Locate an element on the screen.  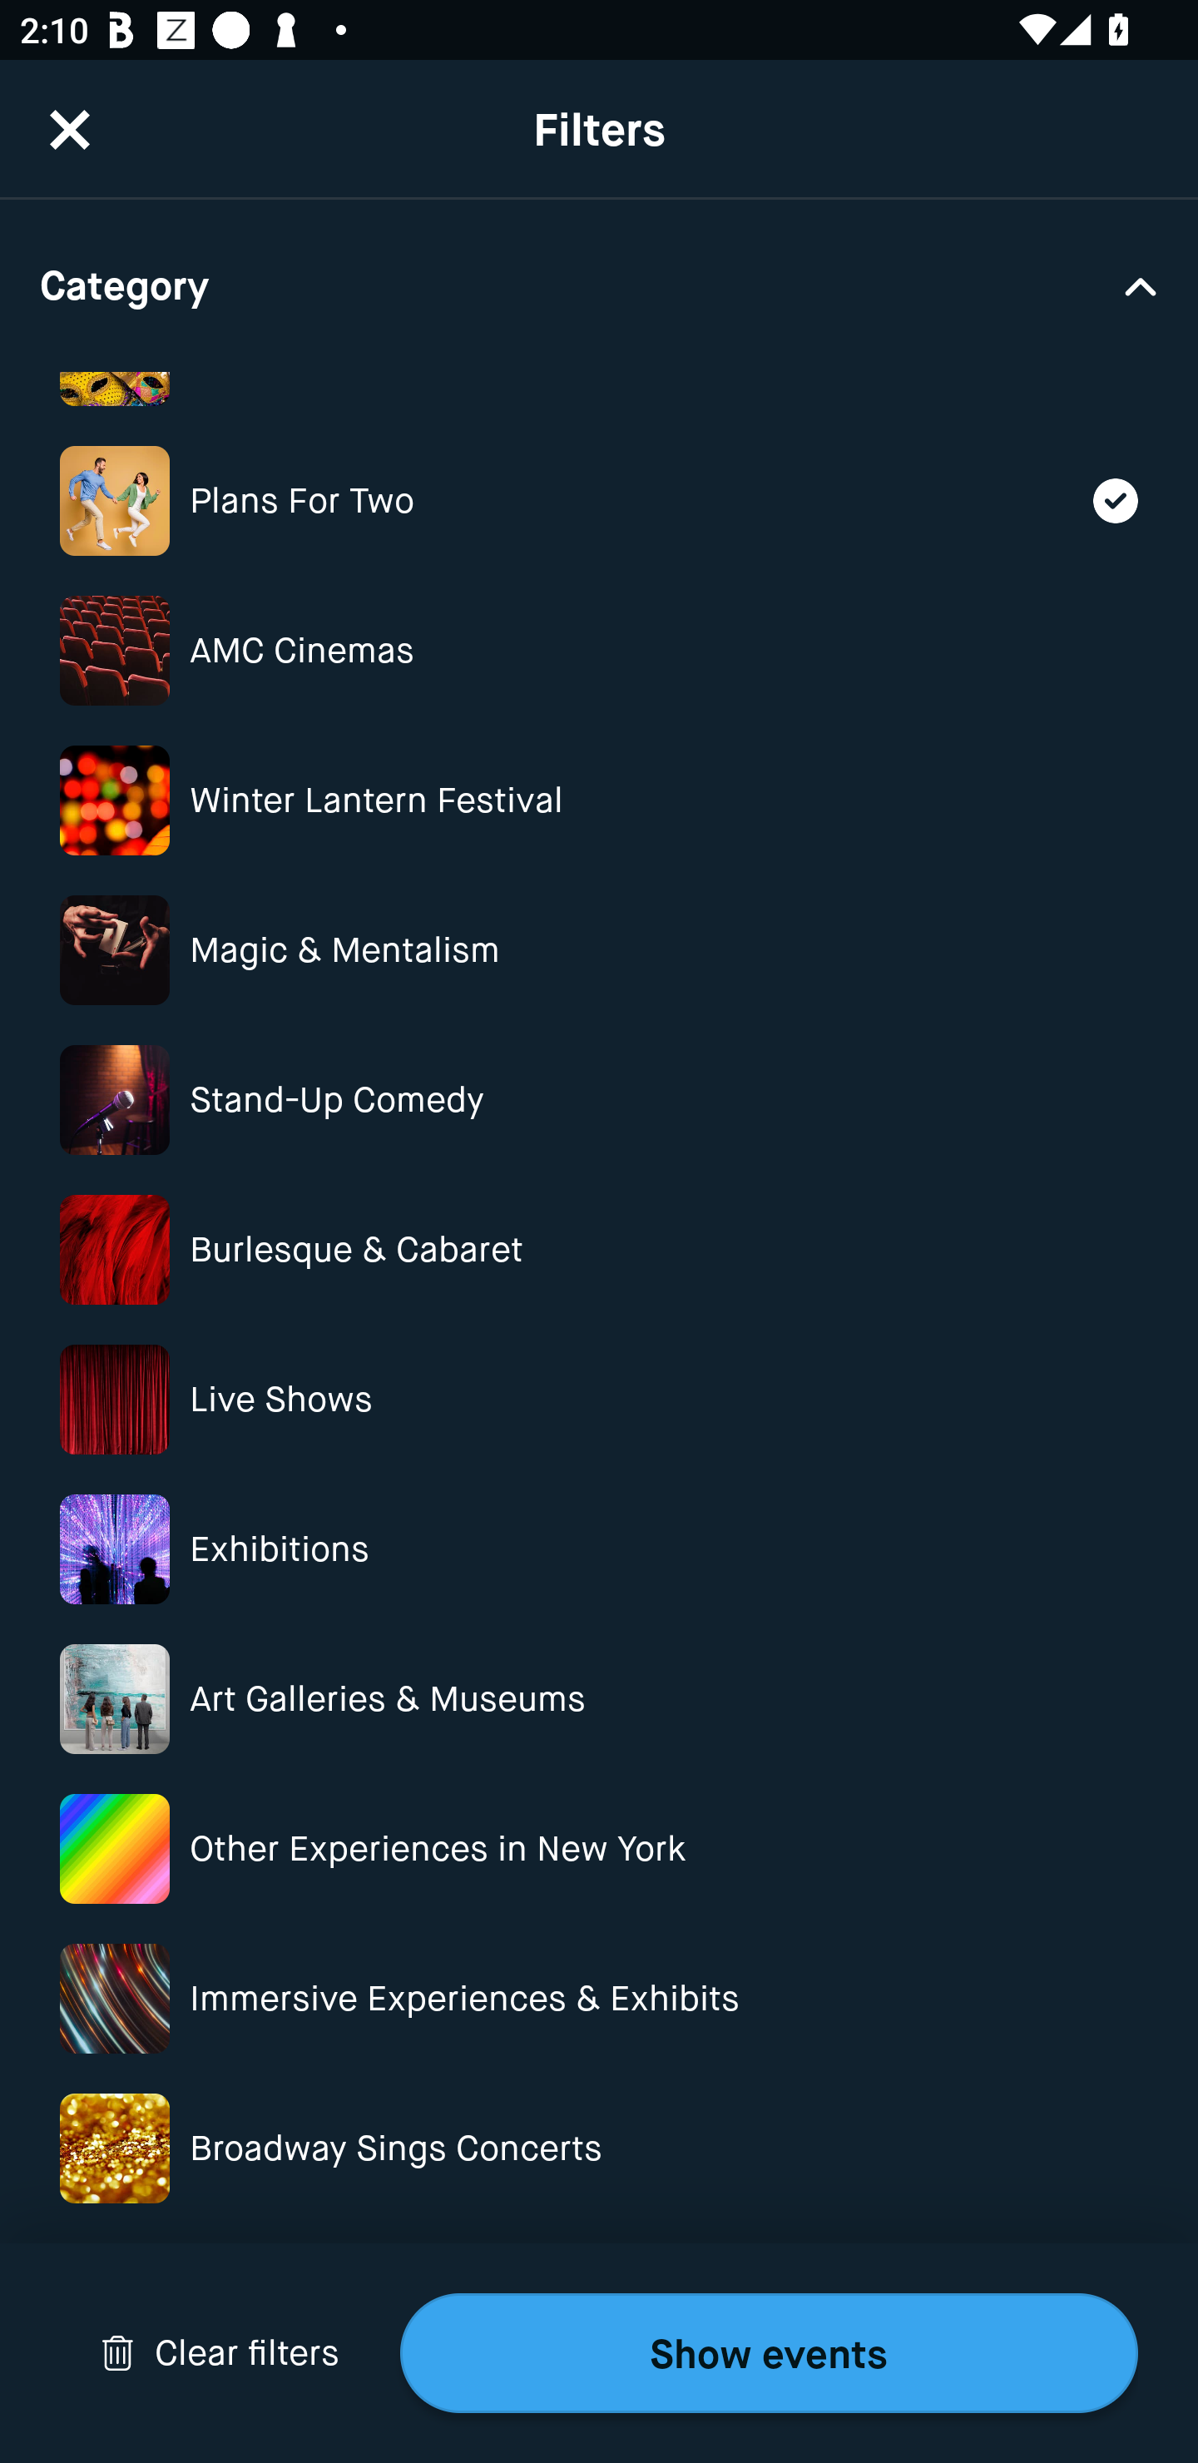
Category Image Art Galleries & Museums is located at coordinates (599, 1699).